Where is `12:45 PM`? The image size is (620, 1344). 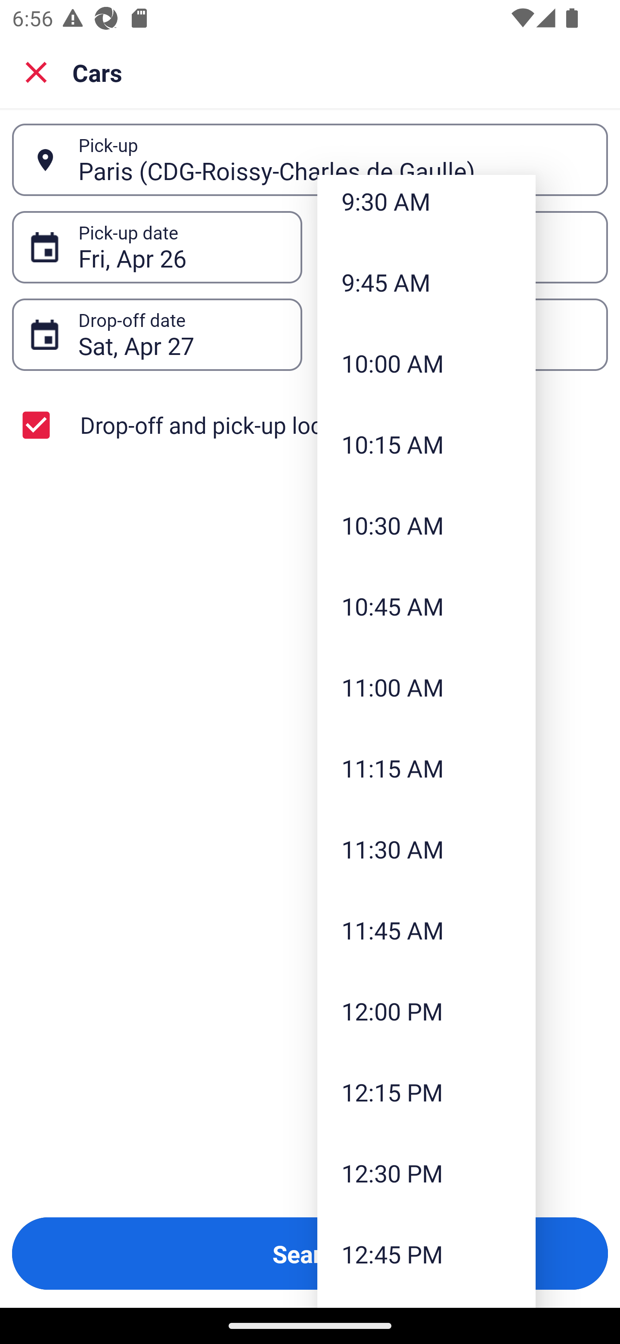
12:45 PM is located at coordinates (426, 1254).